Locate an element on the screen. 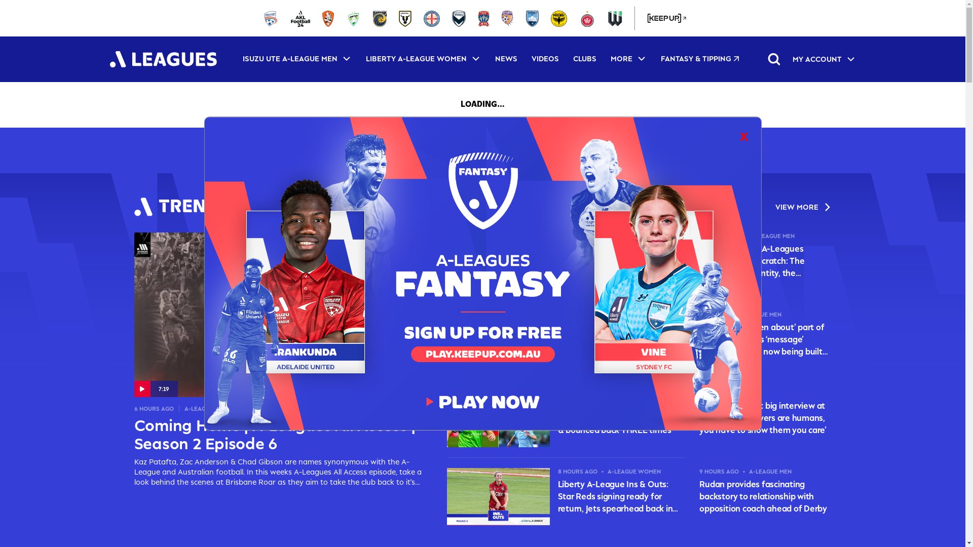  CLUBS is located at coordinates (584, 59).